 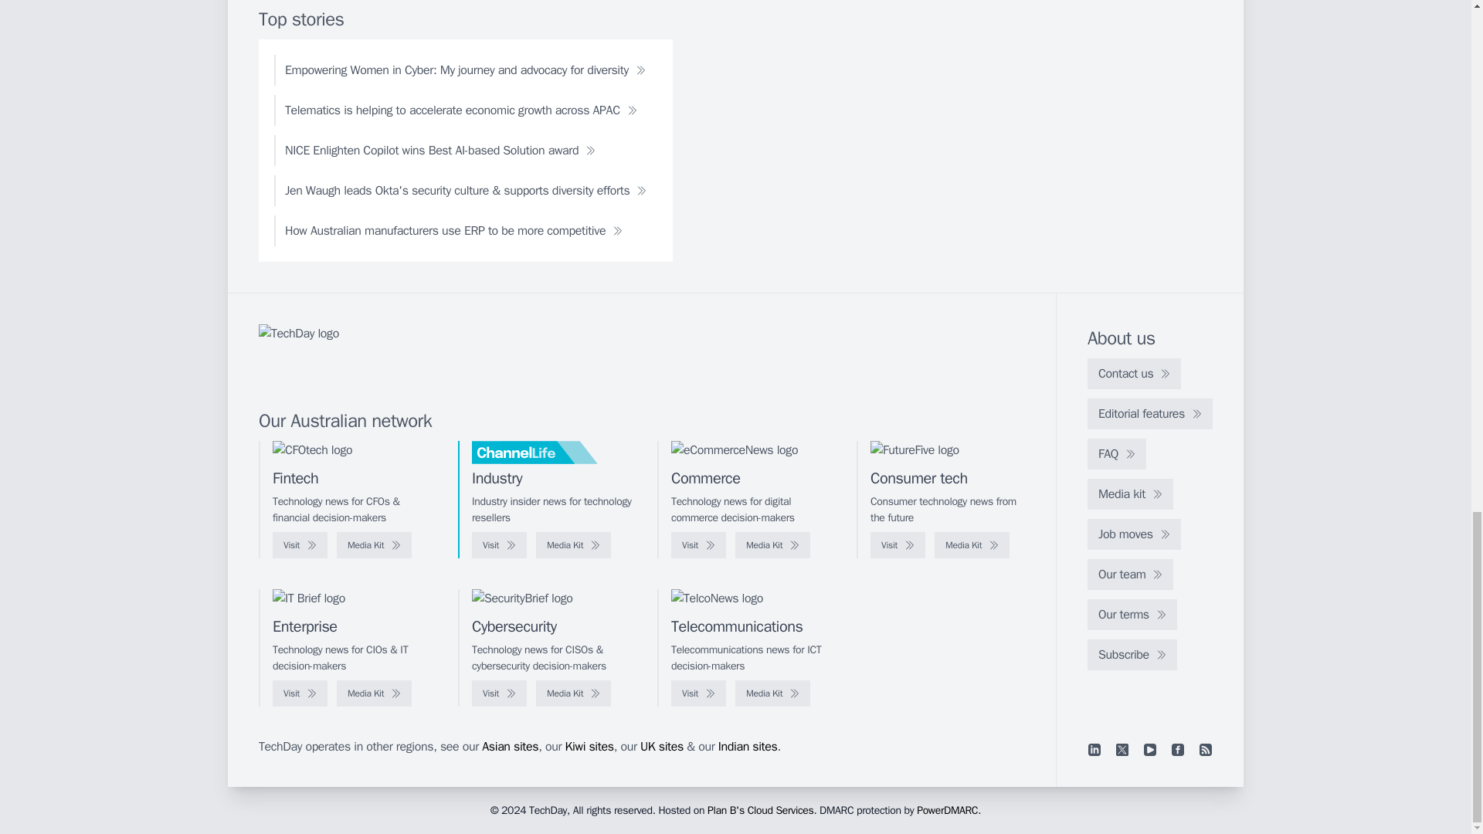 I want to click on NICE Enlighten Copilot wins Best AI-based Solution award, so click(x=440, y=150).